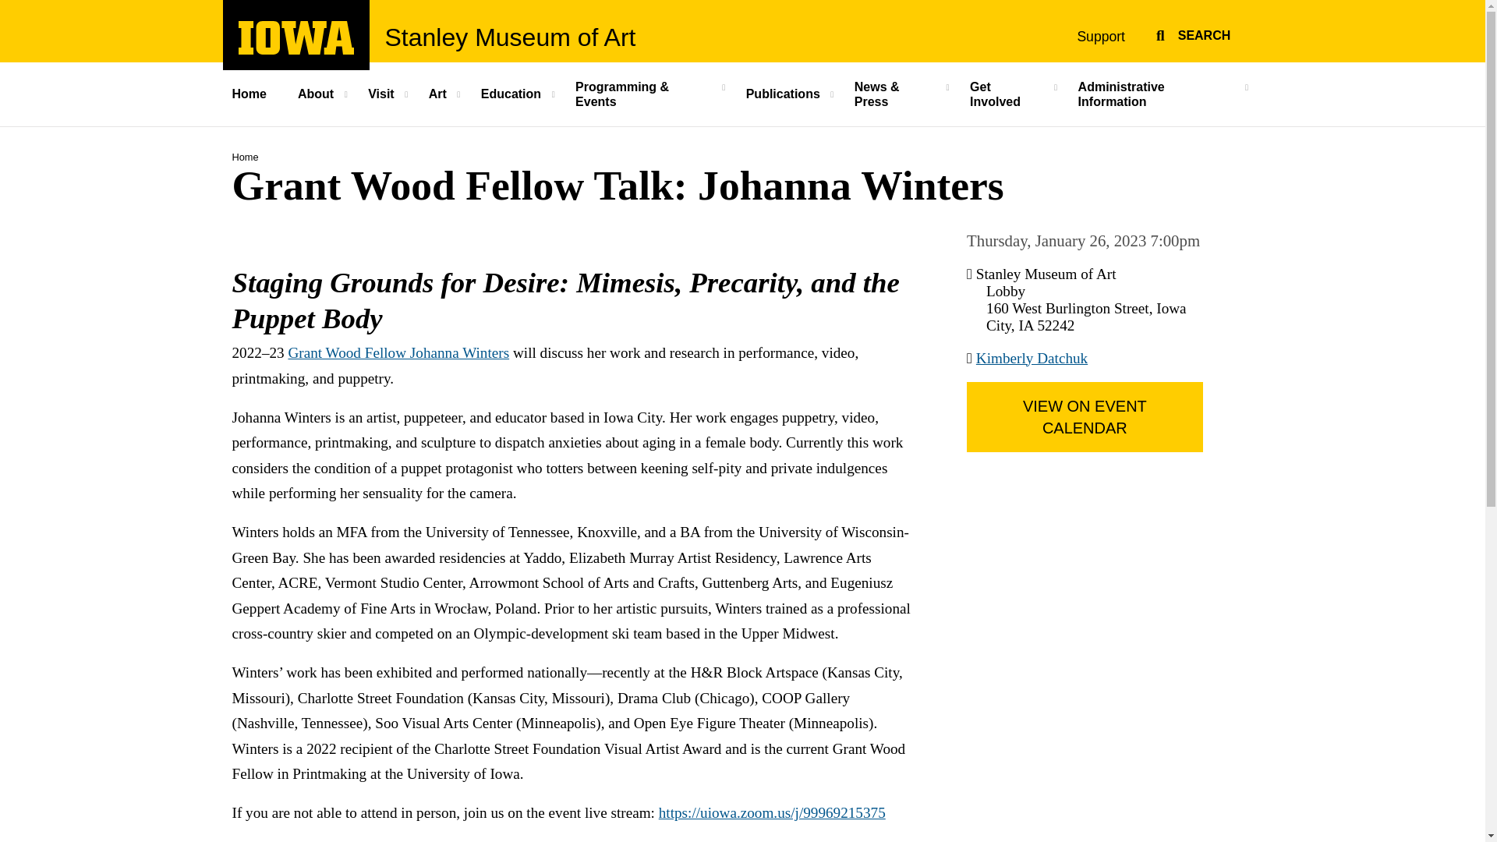  What do you see at coordinates (8, 8) in the screenshot?
I see `Education` at bounding box center [8, 8].